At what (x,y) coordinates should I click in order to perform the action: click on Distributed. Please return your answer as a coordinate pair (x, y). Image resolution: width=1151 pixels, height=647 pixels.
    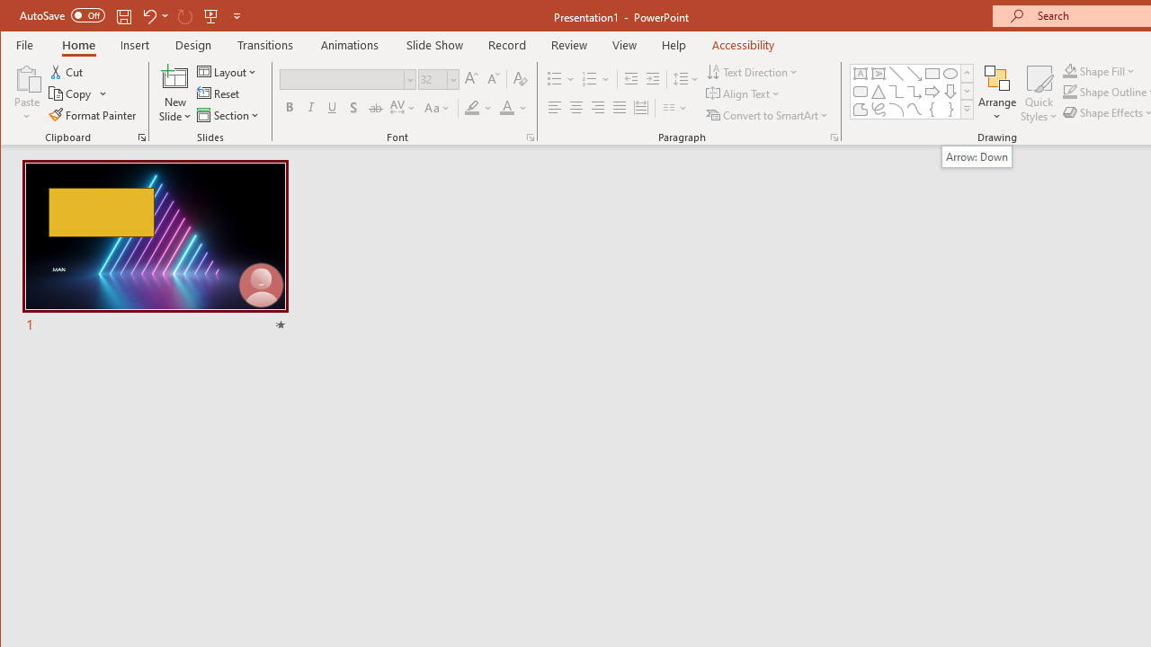
    Looking at the image, I should click on (640, 108).